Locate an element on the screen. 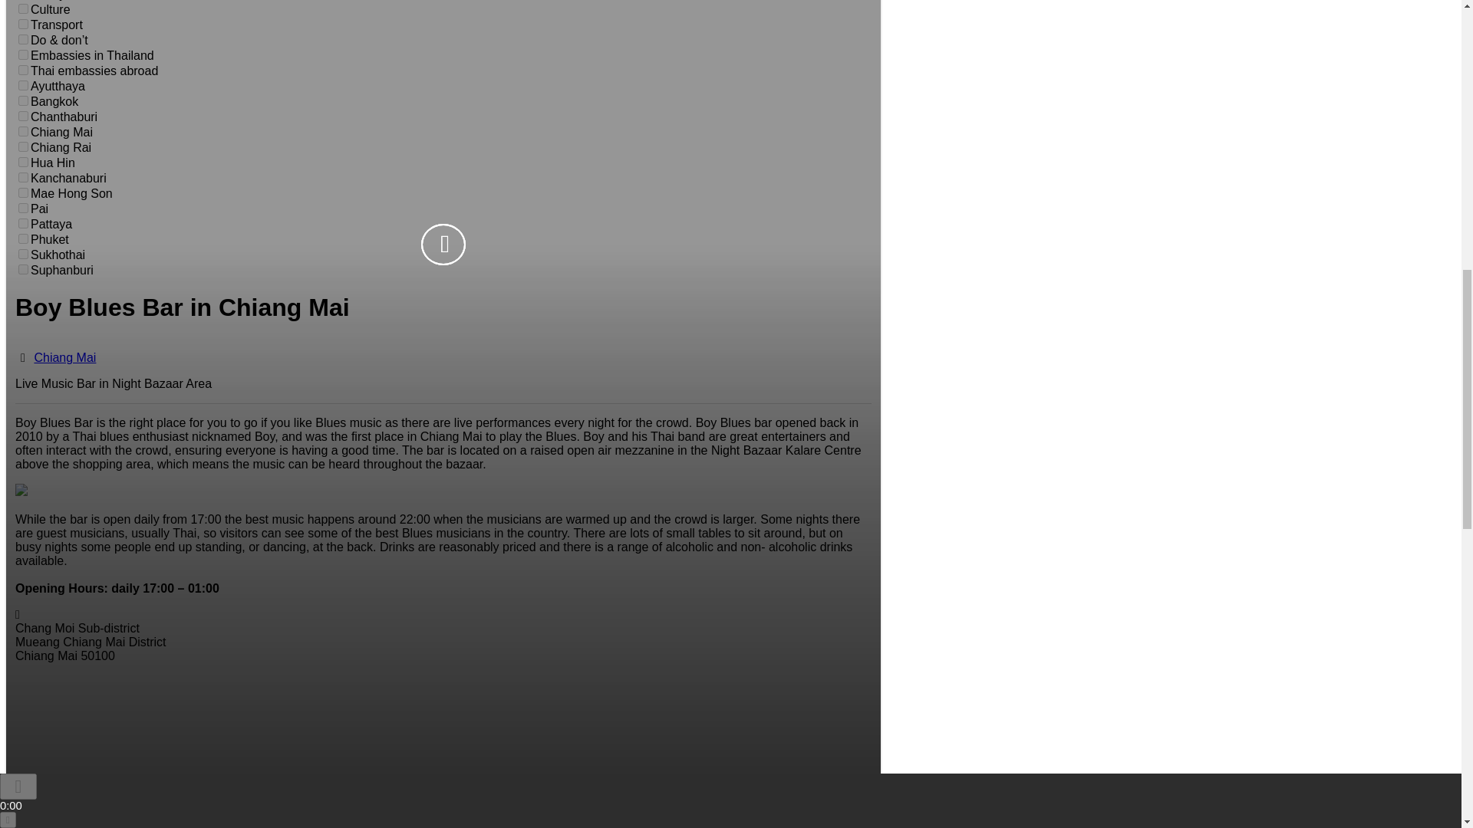 The width and height of the screenshot is (1473, 828). cdfaxb is located at coordinates (23, 176).